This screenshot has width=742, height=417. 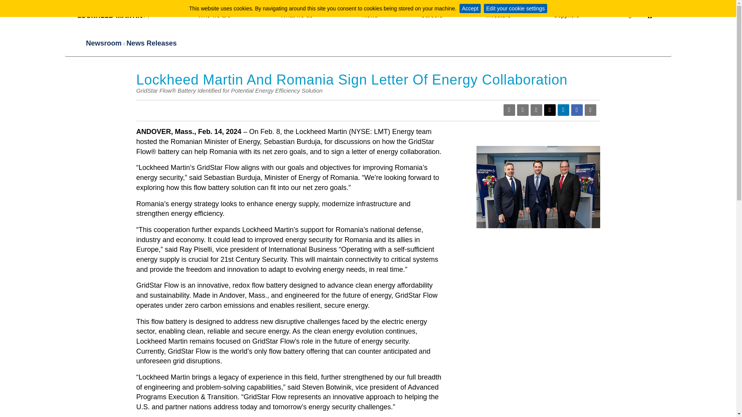 What do you see at coordinates (550, 110) in the screenshot?
I see `Twitter Share` at bounding box center [550, 110].